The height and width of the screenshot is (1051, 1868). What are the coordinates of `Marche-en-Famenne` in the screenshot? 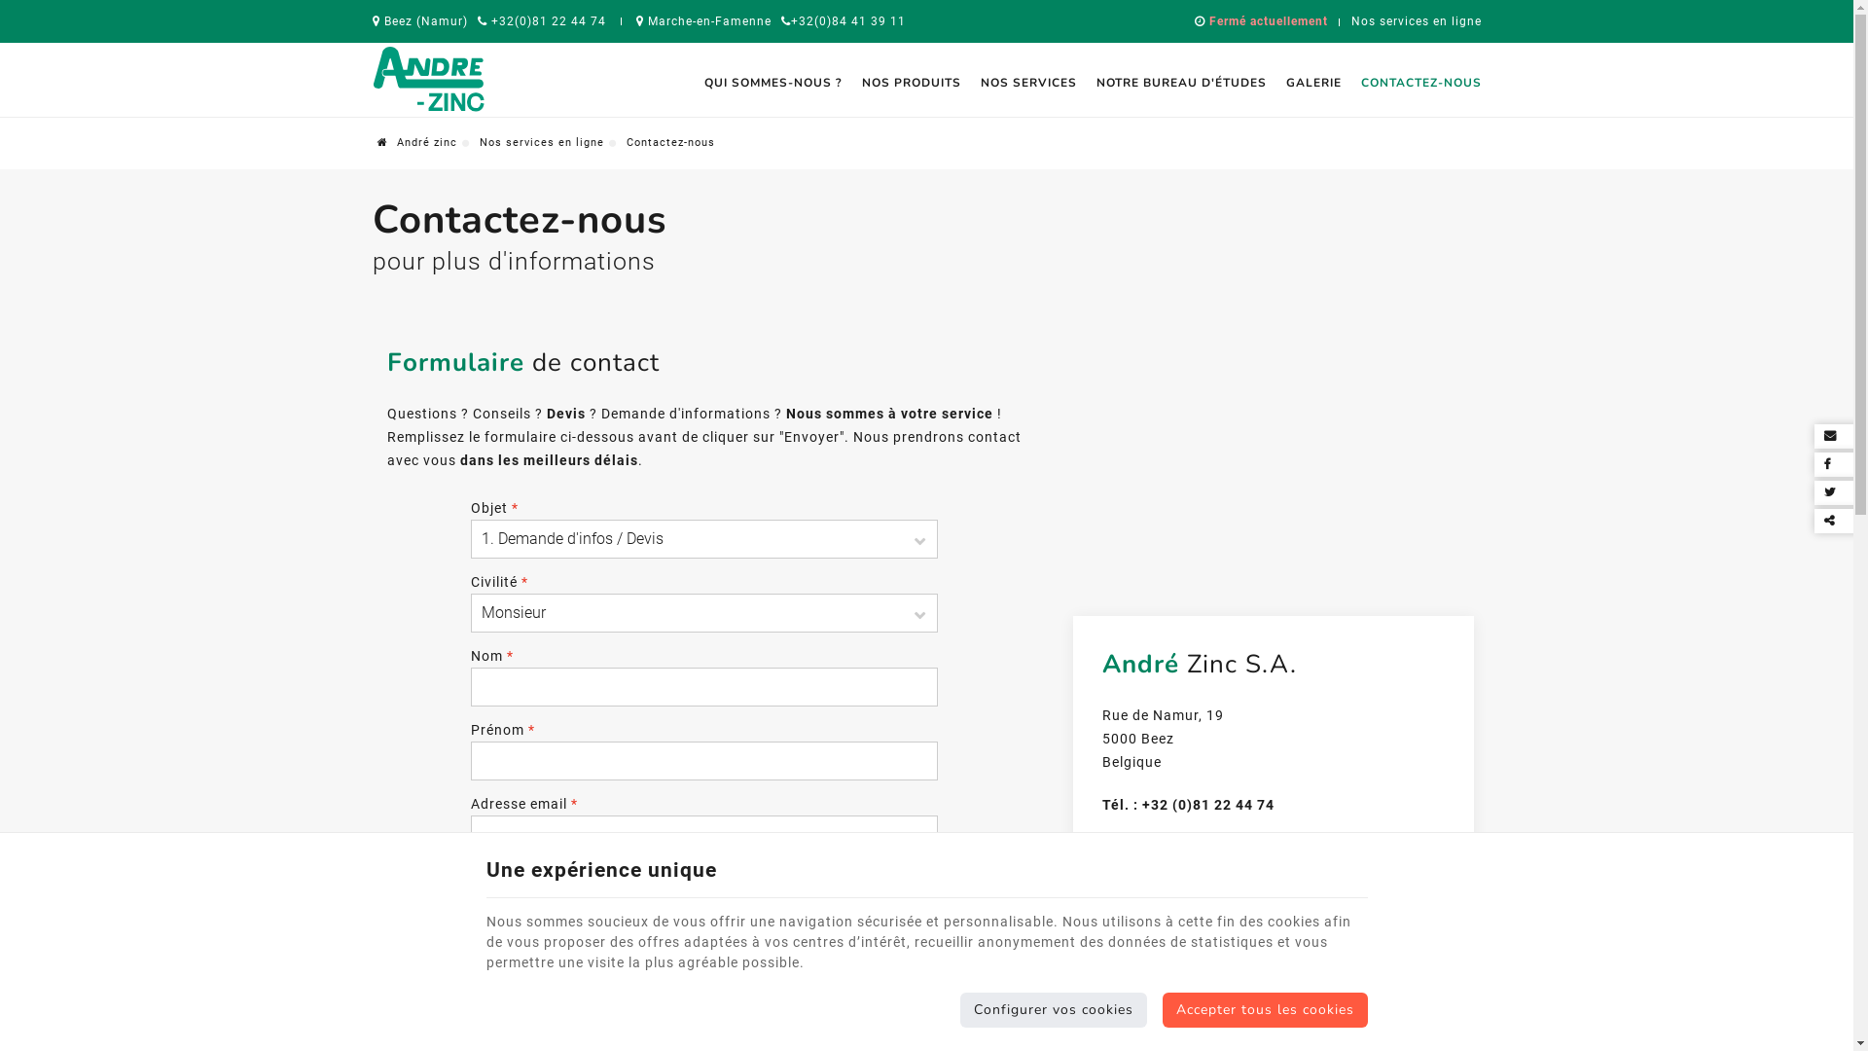 It's located at (704, 21).